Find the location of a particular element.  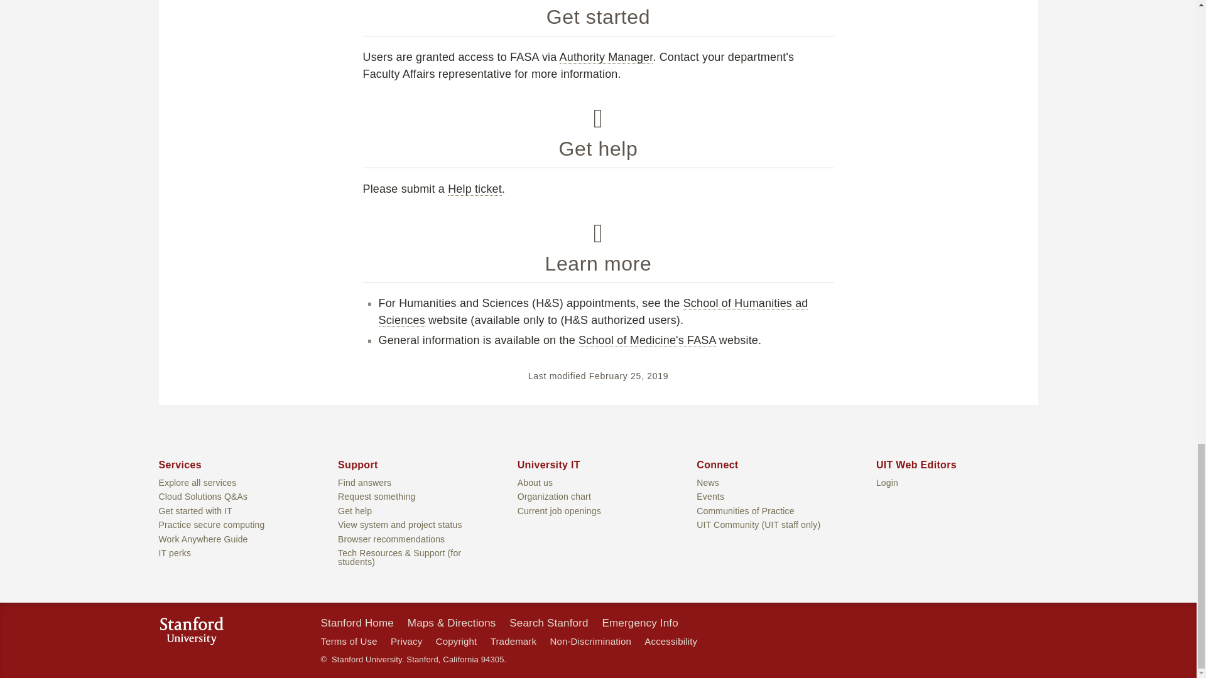

Non-discrimination policy is located at coordinates (590, 642).